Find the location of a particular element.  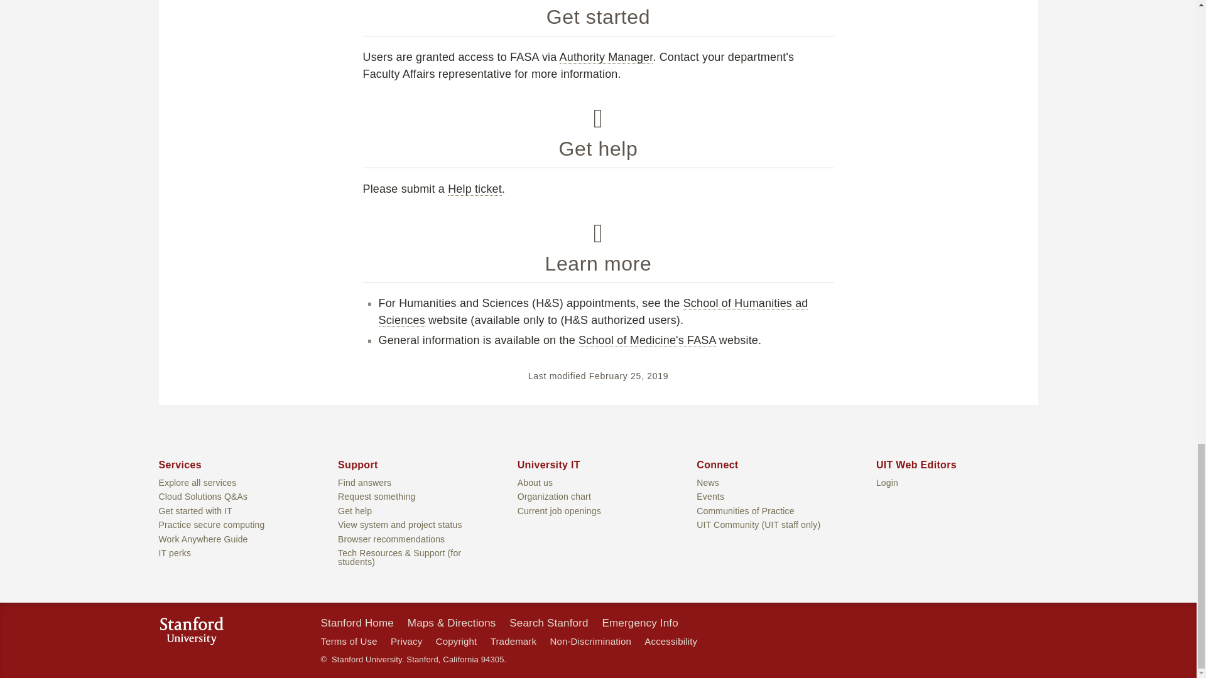

Non-discrimination policy is located at coordinates (590, 642).